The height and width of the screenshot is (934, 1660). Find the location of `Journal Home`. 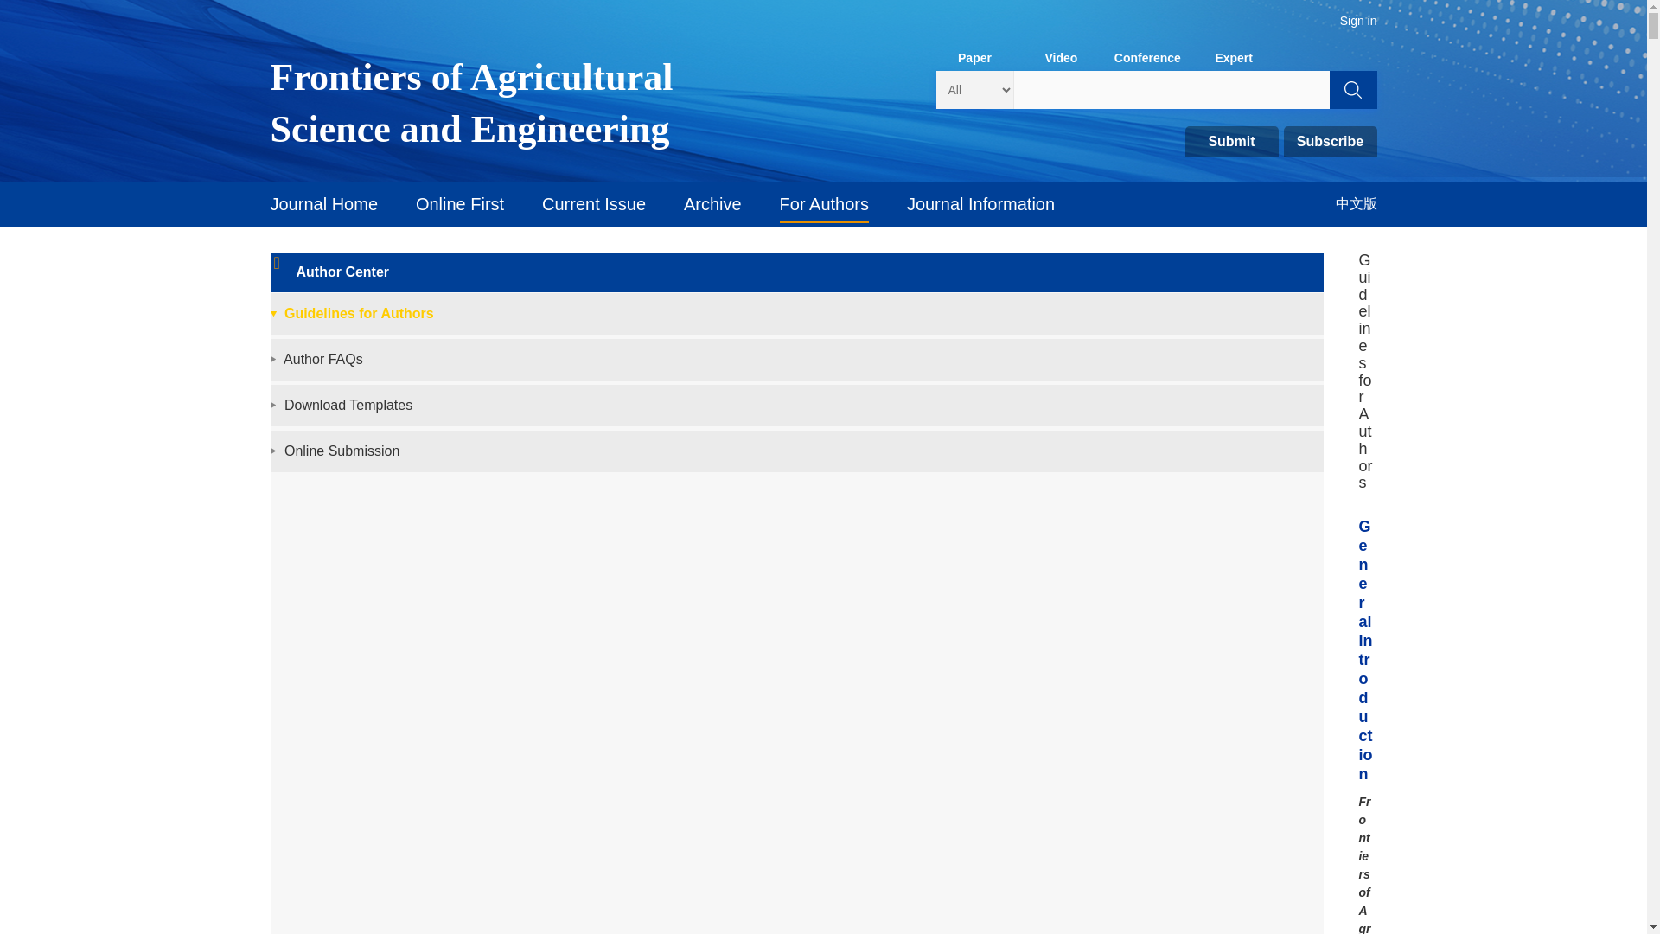

Journal Home is located at coordinates (323, 204).